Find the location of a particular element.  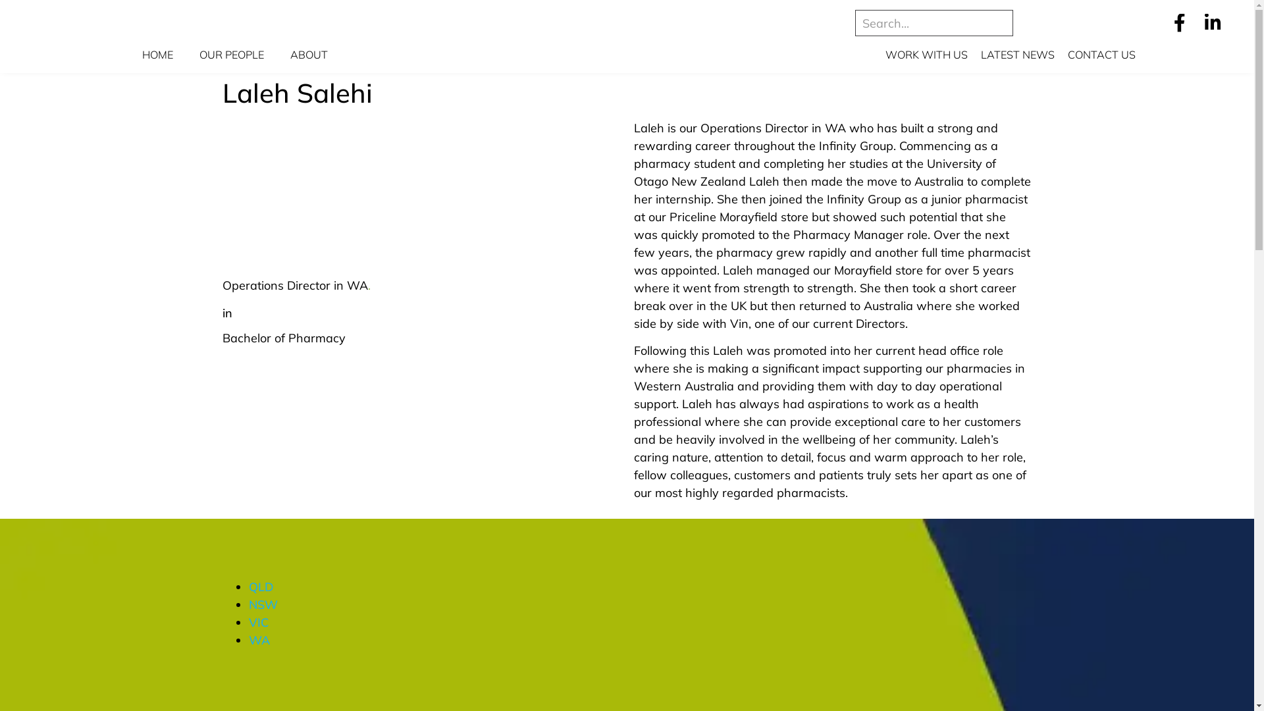

LATEST NEWS is located at coordinates (1018, 55).